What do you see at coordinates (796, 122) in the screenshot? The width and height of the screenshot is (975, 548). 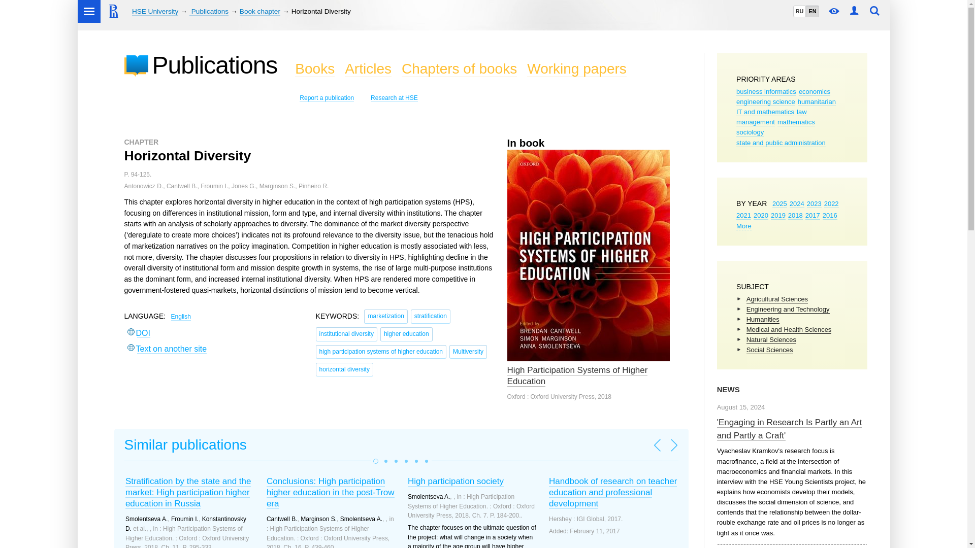 I see `mathematics` at bounding box center [796, 122].